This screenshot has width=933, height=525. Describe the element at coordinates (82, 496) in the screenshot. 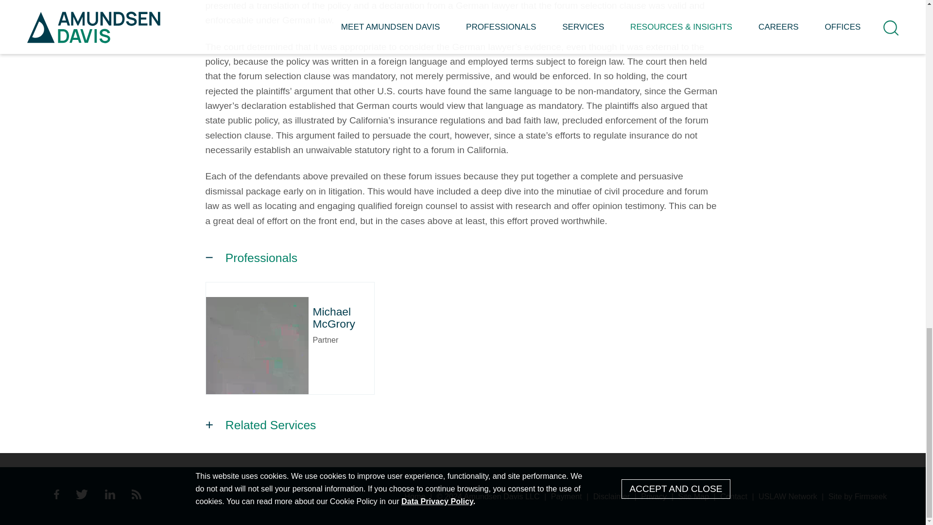

I see `twitter` at that location.